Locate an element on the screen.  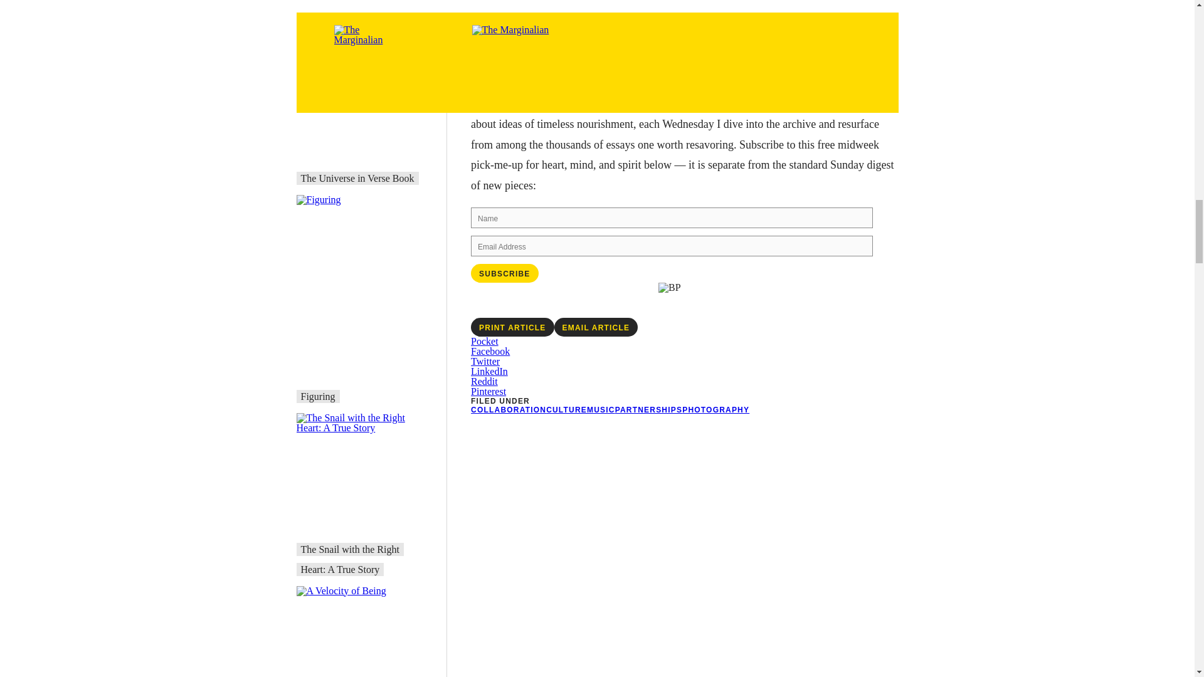
Click to share on Twitter is located at coordinates (485, 361).